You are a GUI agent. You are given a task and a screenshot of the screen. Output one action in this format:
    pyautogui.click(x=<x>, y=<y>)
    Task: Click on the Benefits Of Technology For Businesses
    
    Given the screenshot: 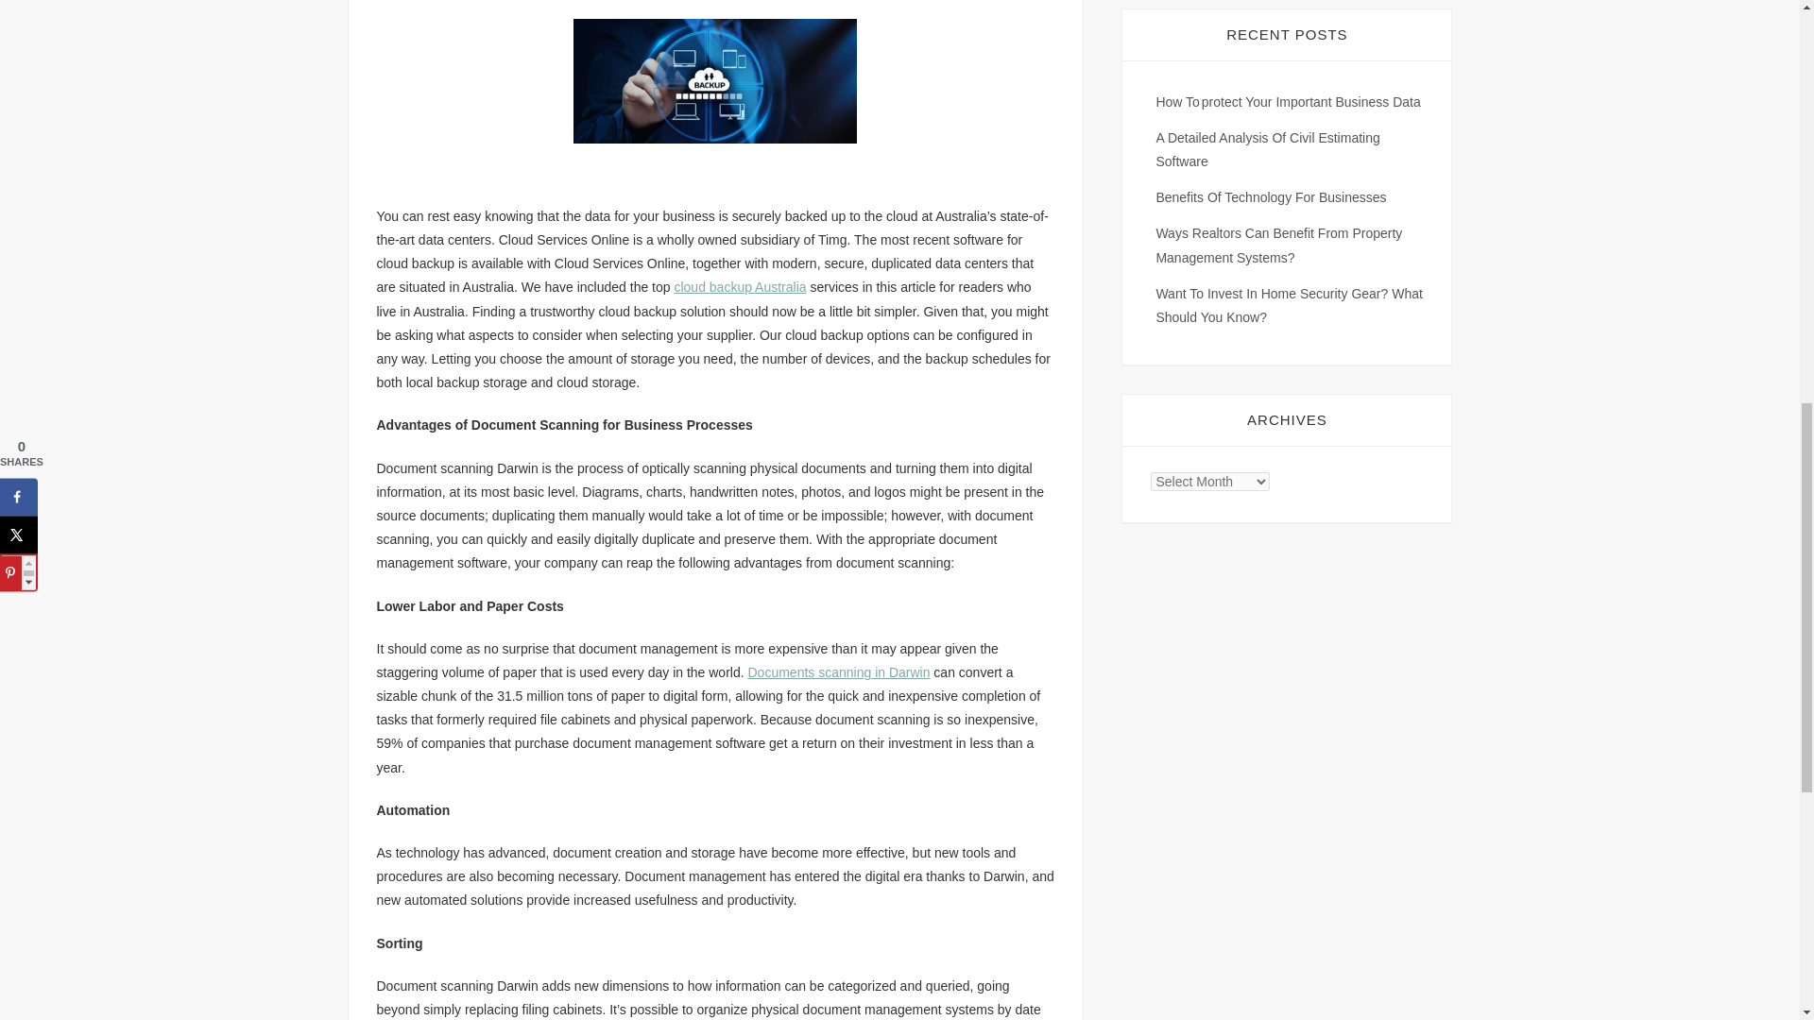 What is the action you would take?
    pyautogui.click(x=1270, y=196)
    